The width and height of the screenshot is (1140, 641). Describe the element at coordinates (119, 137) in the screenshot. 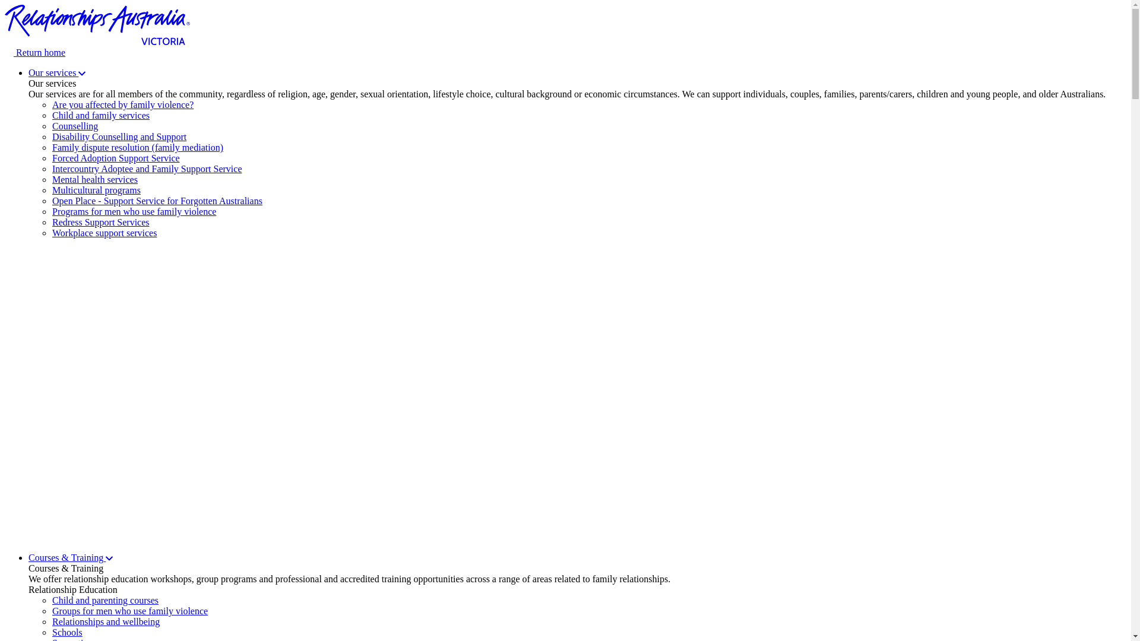

I see `Disability Counselling and Support` at that location.